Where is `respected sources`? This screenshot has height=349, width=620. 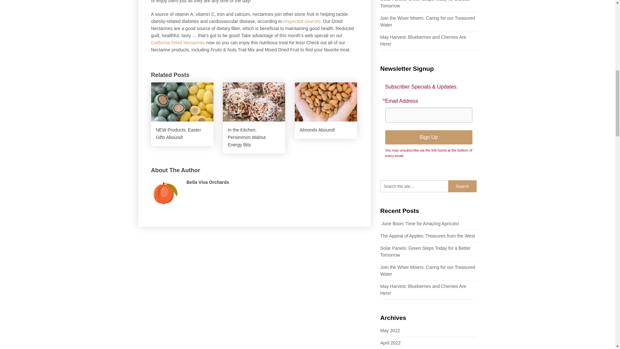
respected sources is located at coordinates (302, 21).